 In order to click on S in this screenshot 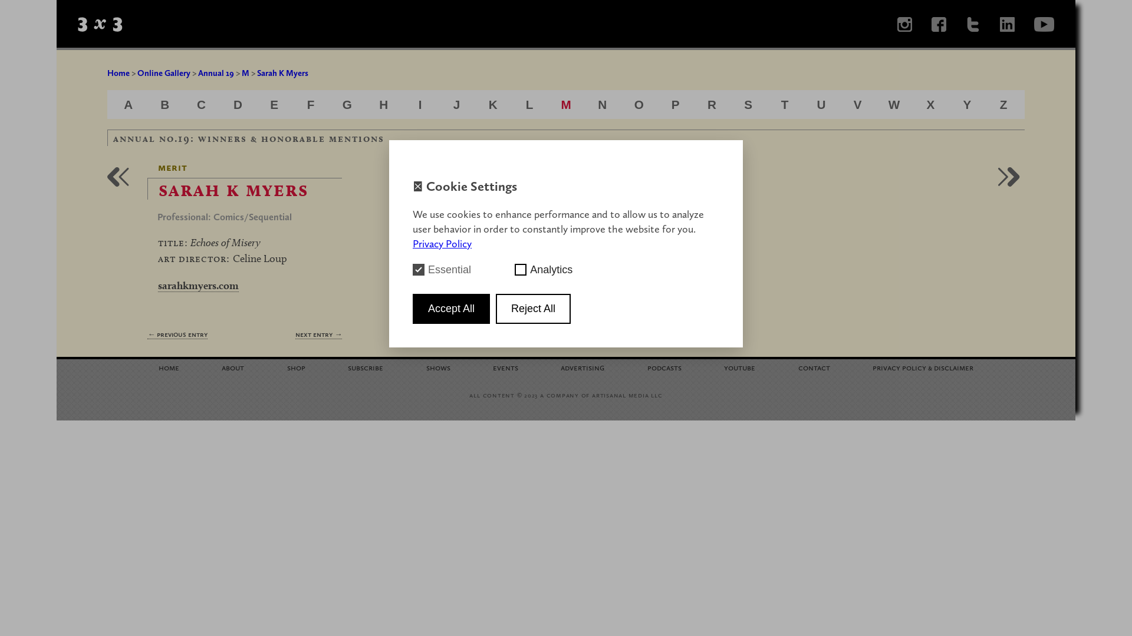, I will do `click(748, 105)`.